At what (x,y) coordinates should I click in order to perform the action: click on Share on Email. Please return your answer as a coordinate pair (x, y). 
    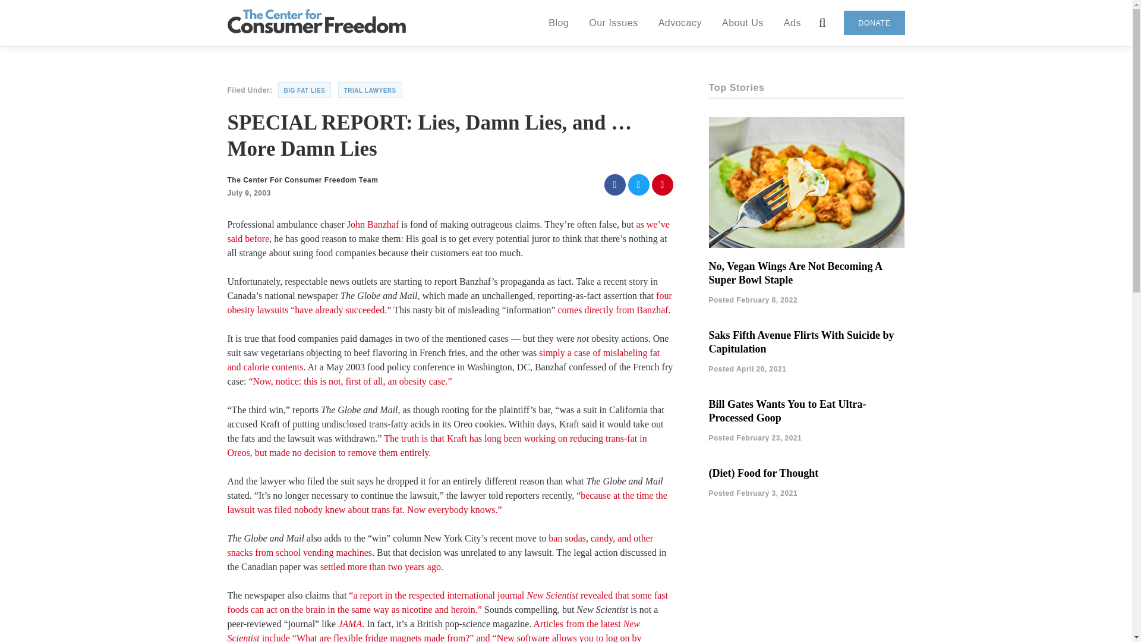
    Looking at the image, I should click on (662, 184).